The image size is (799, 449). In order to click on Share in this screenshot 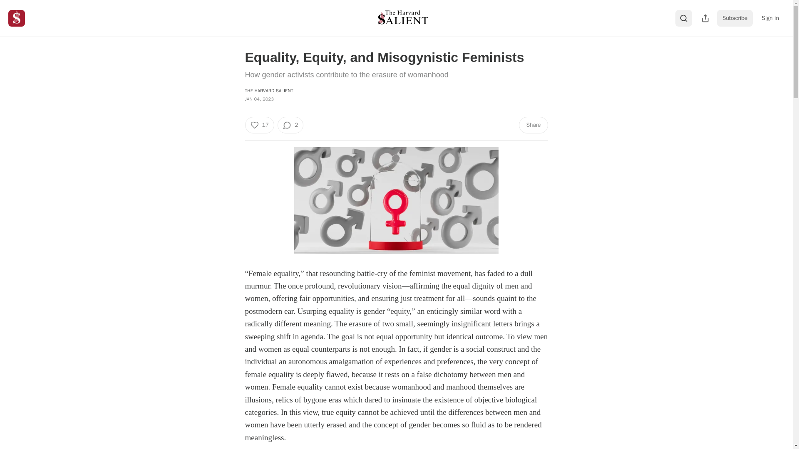, I will do `click(533, 125)`.